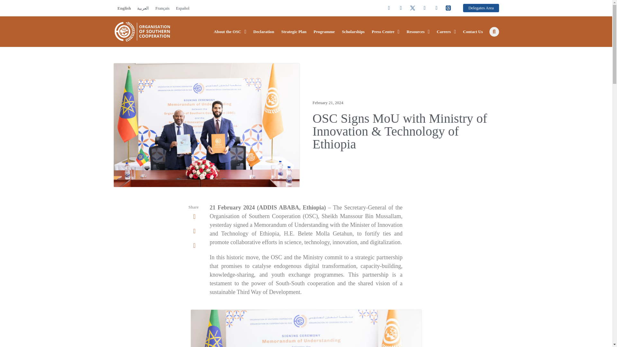 The width and height of the screenshot is (617, 347). What do you see at coordinates (294, 32) in the screenshot?
I see `Strategic Plan` at bounding box center [294, 32].